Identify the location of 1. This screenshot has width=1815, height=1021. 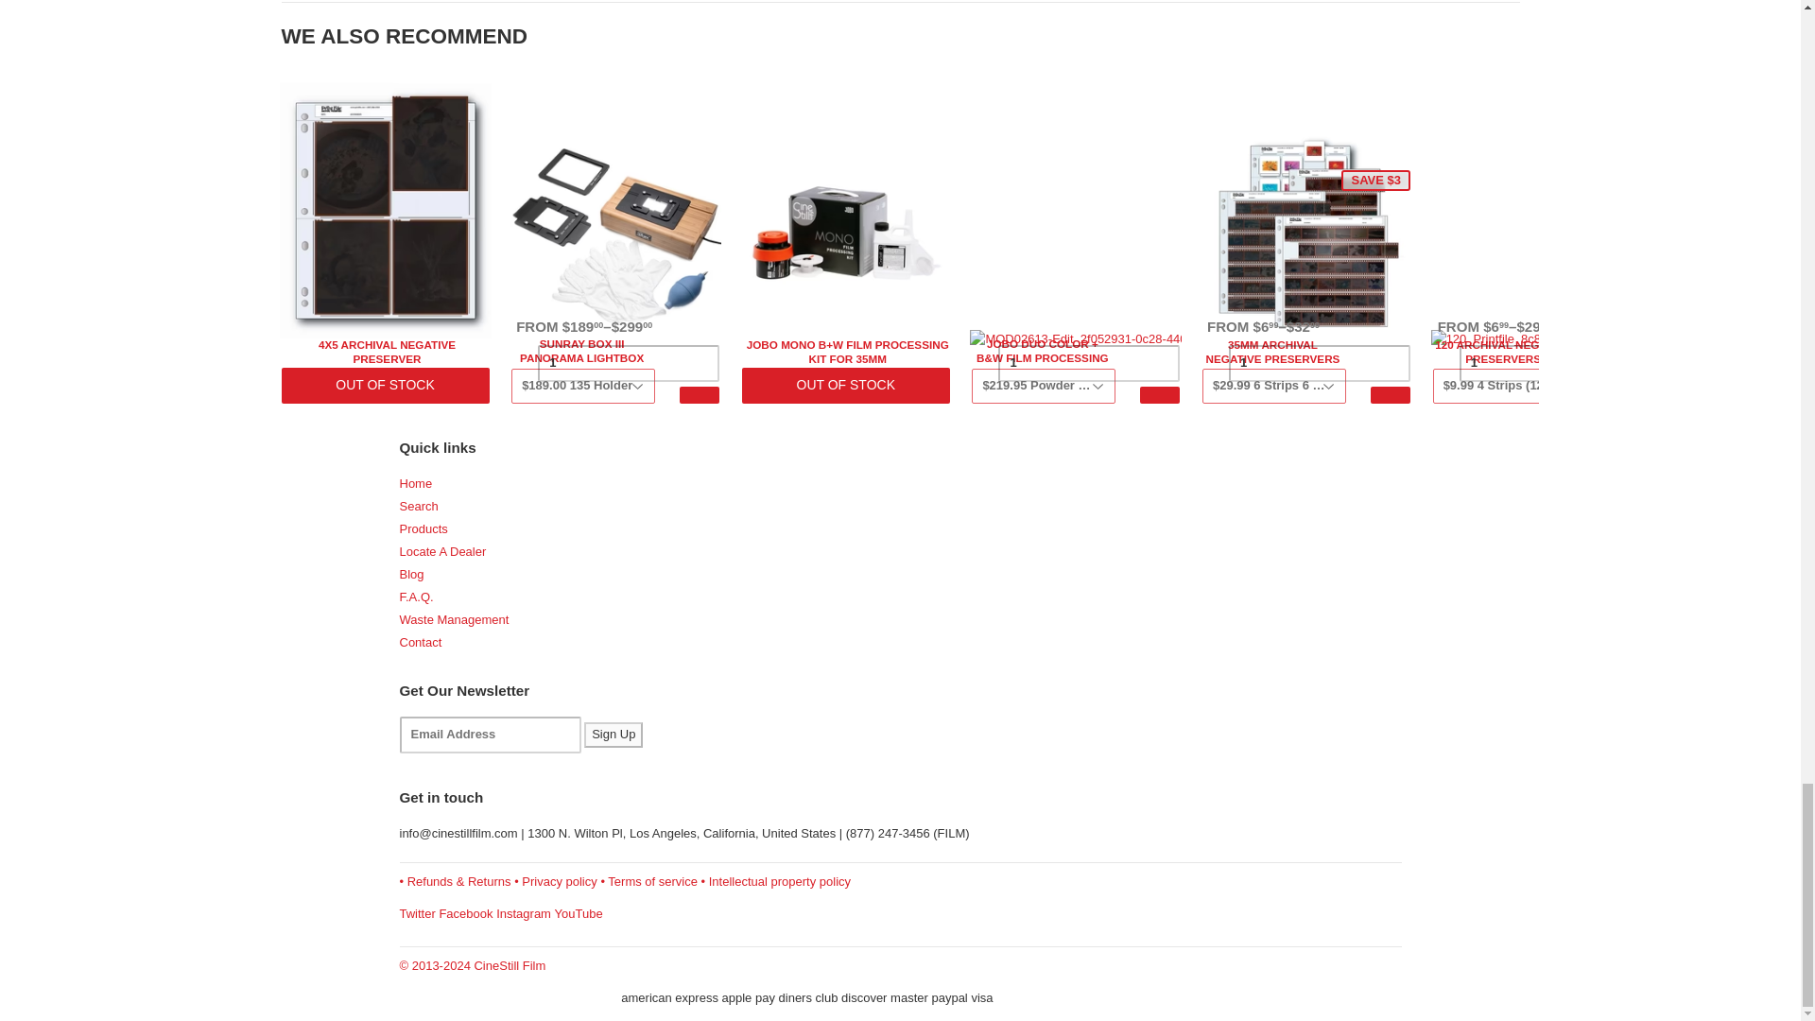
(1319, 363).